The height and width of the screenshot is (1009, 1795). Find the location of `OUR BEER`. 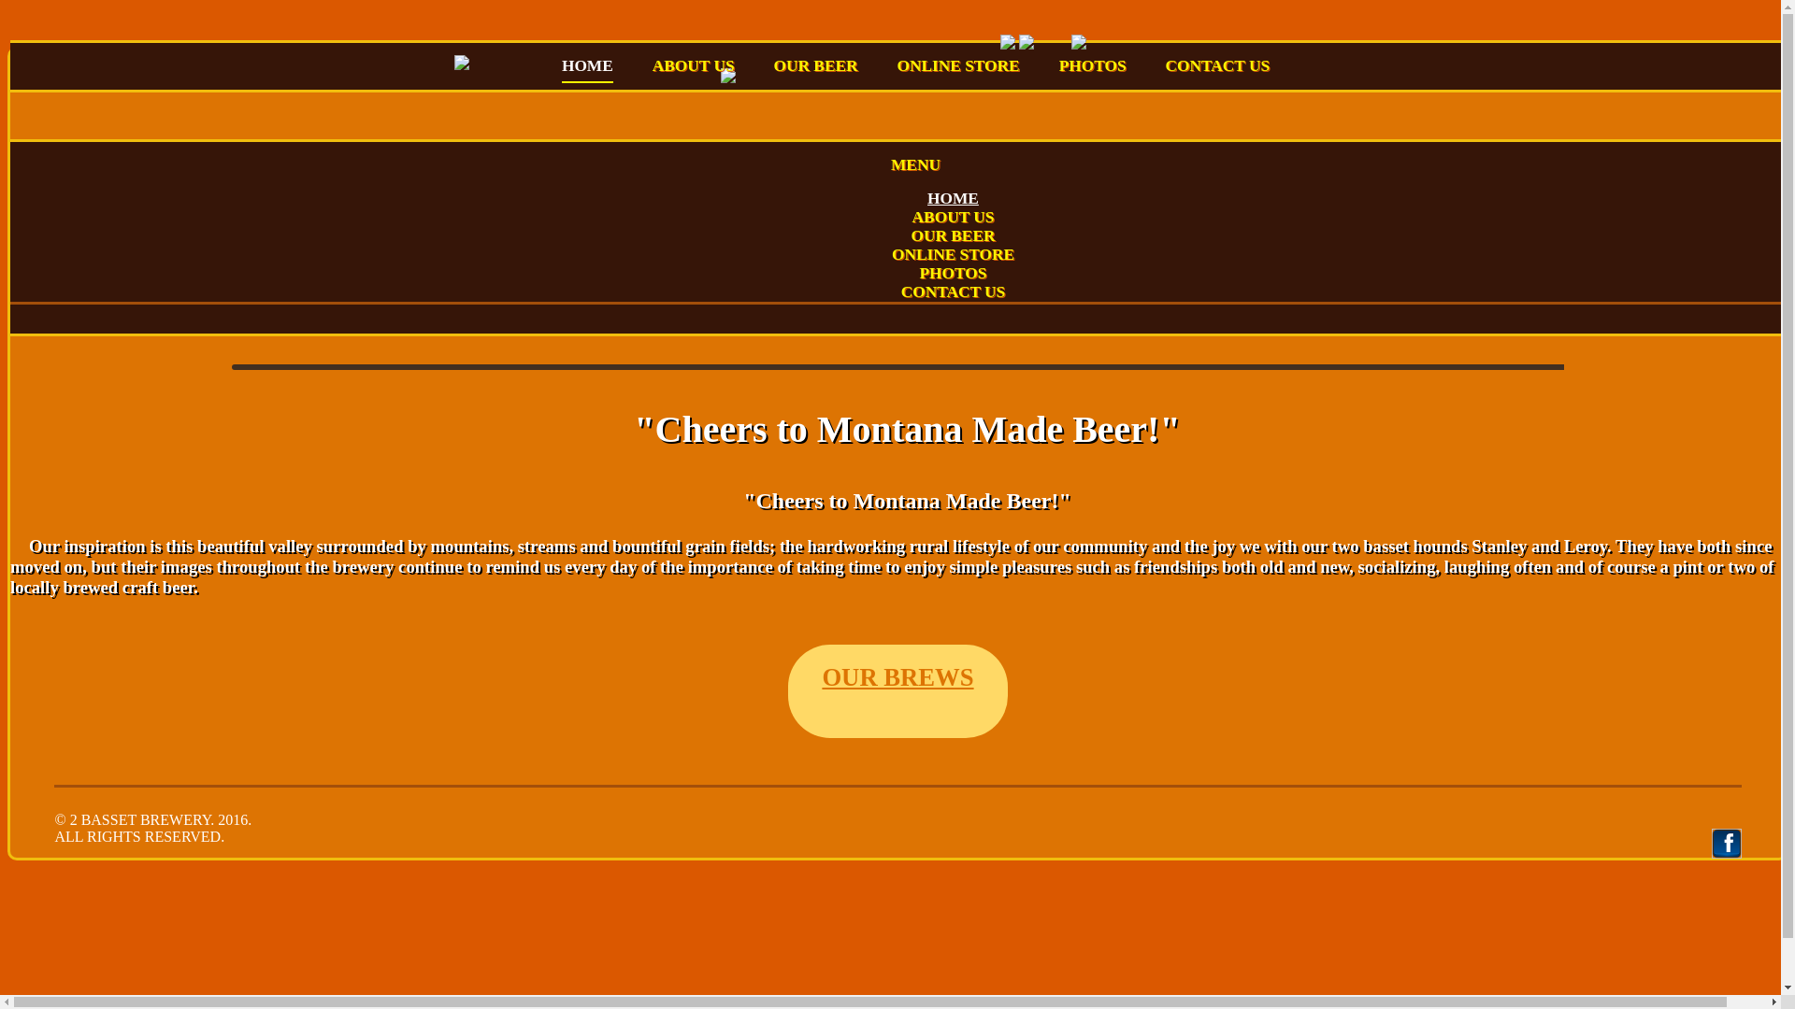

OUR BEER is located at coordinates (953, 239).